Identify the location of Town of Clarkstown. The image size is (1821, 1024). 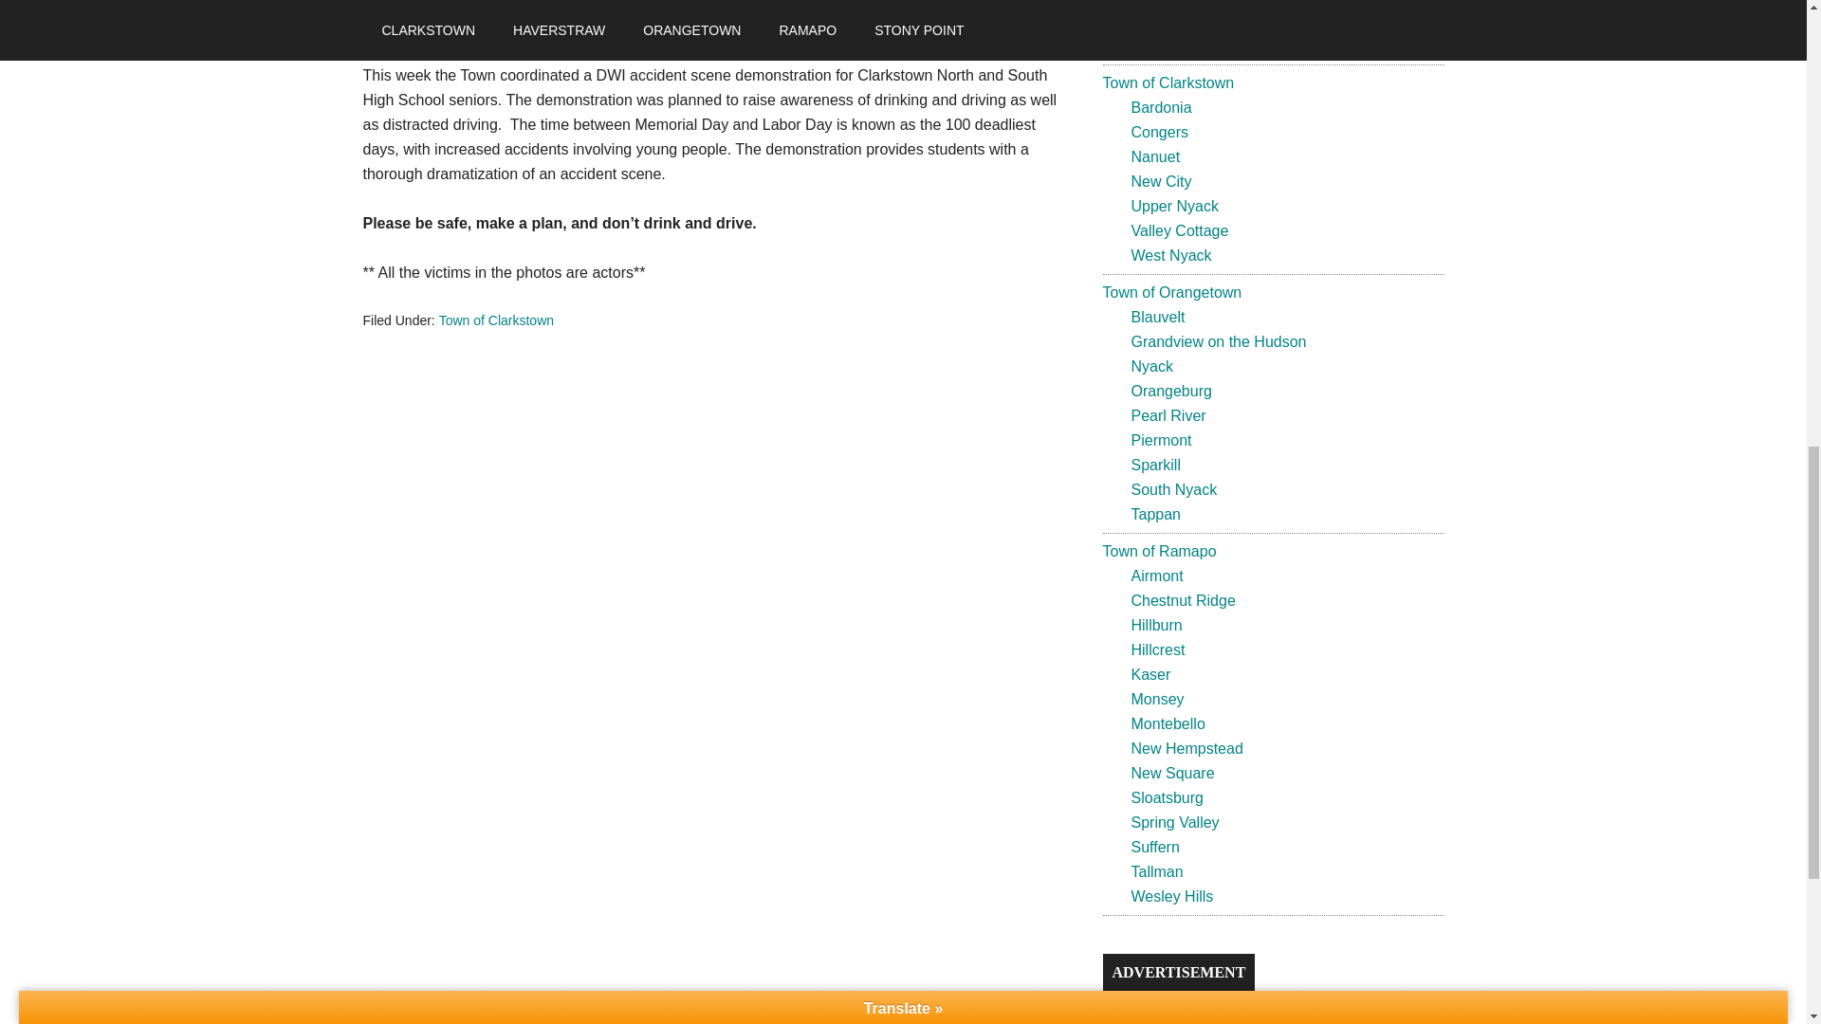
(1168, 82).